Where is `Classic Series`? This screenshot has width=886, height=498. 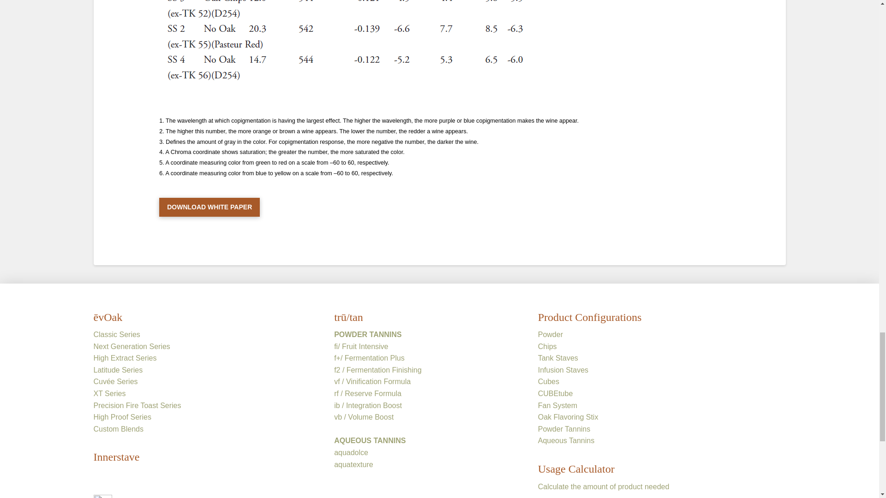
Classic Series is located at coordinates (116, 335).